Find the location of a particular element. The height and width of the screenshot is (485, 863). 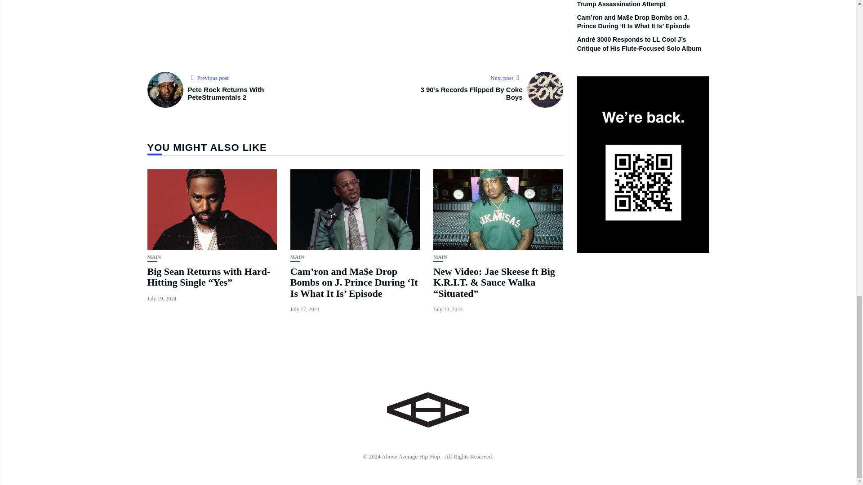

MAIN is located at coordinates (155, 257).